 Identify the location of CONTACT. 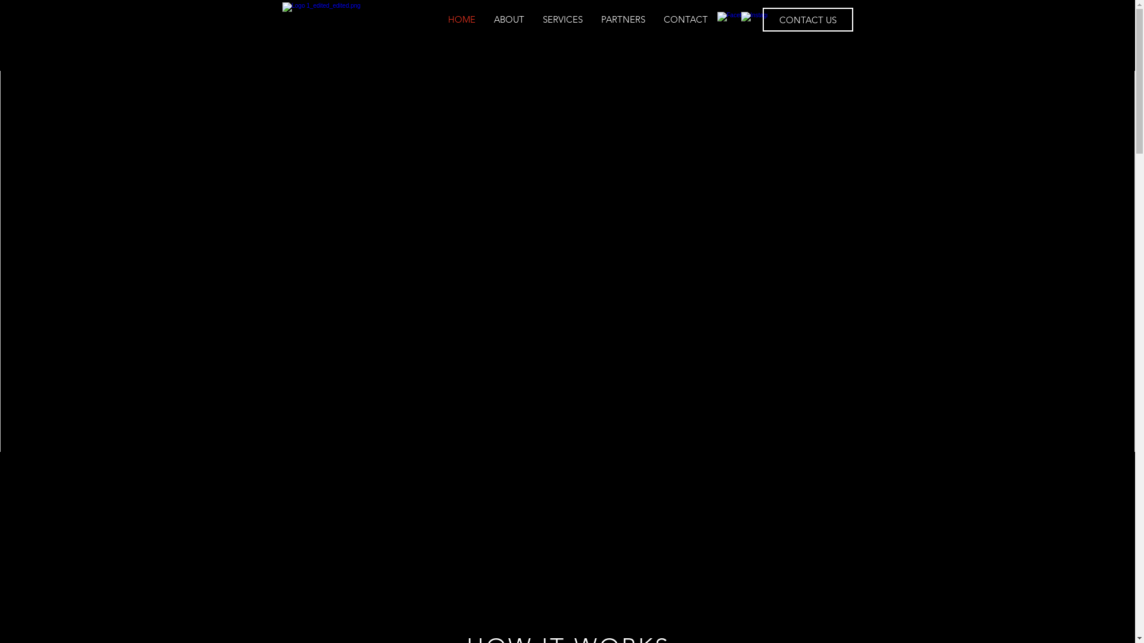
(685, 20).